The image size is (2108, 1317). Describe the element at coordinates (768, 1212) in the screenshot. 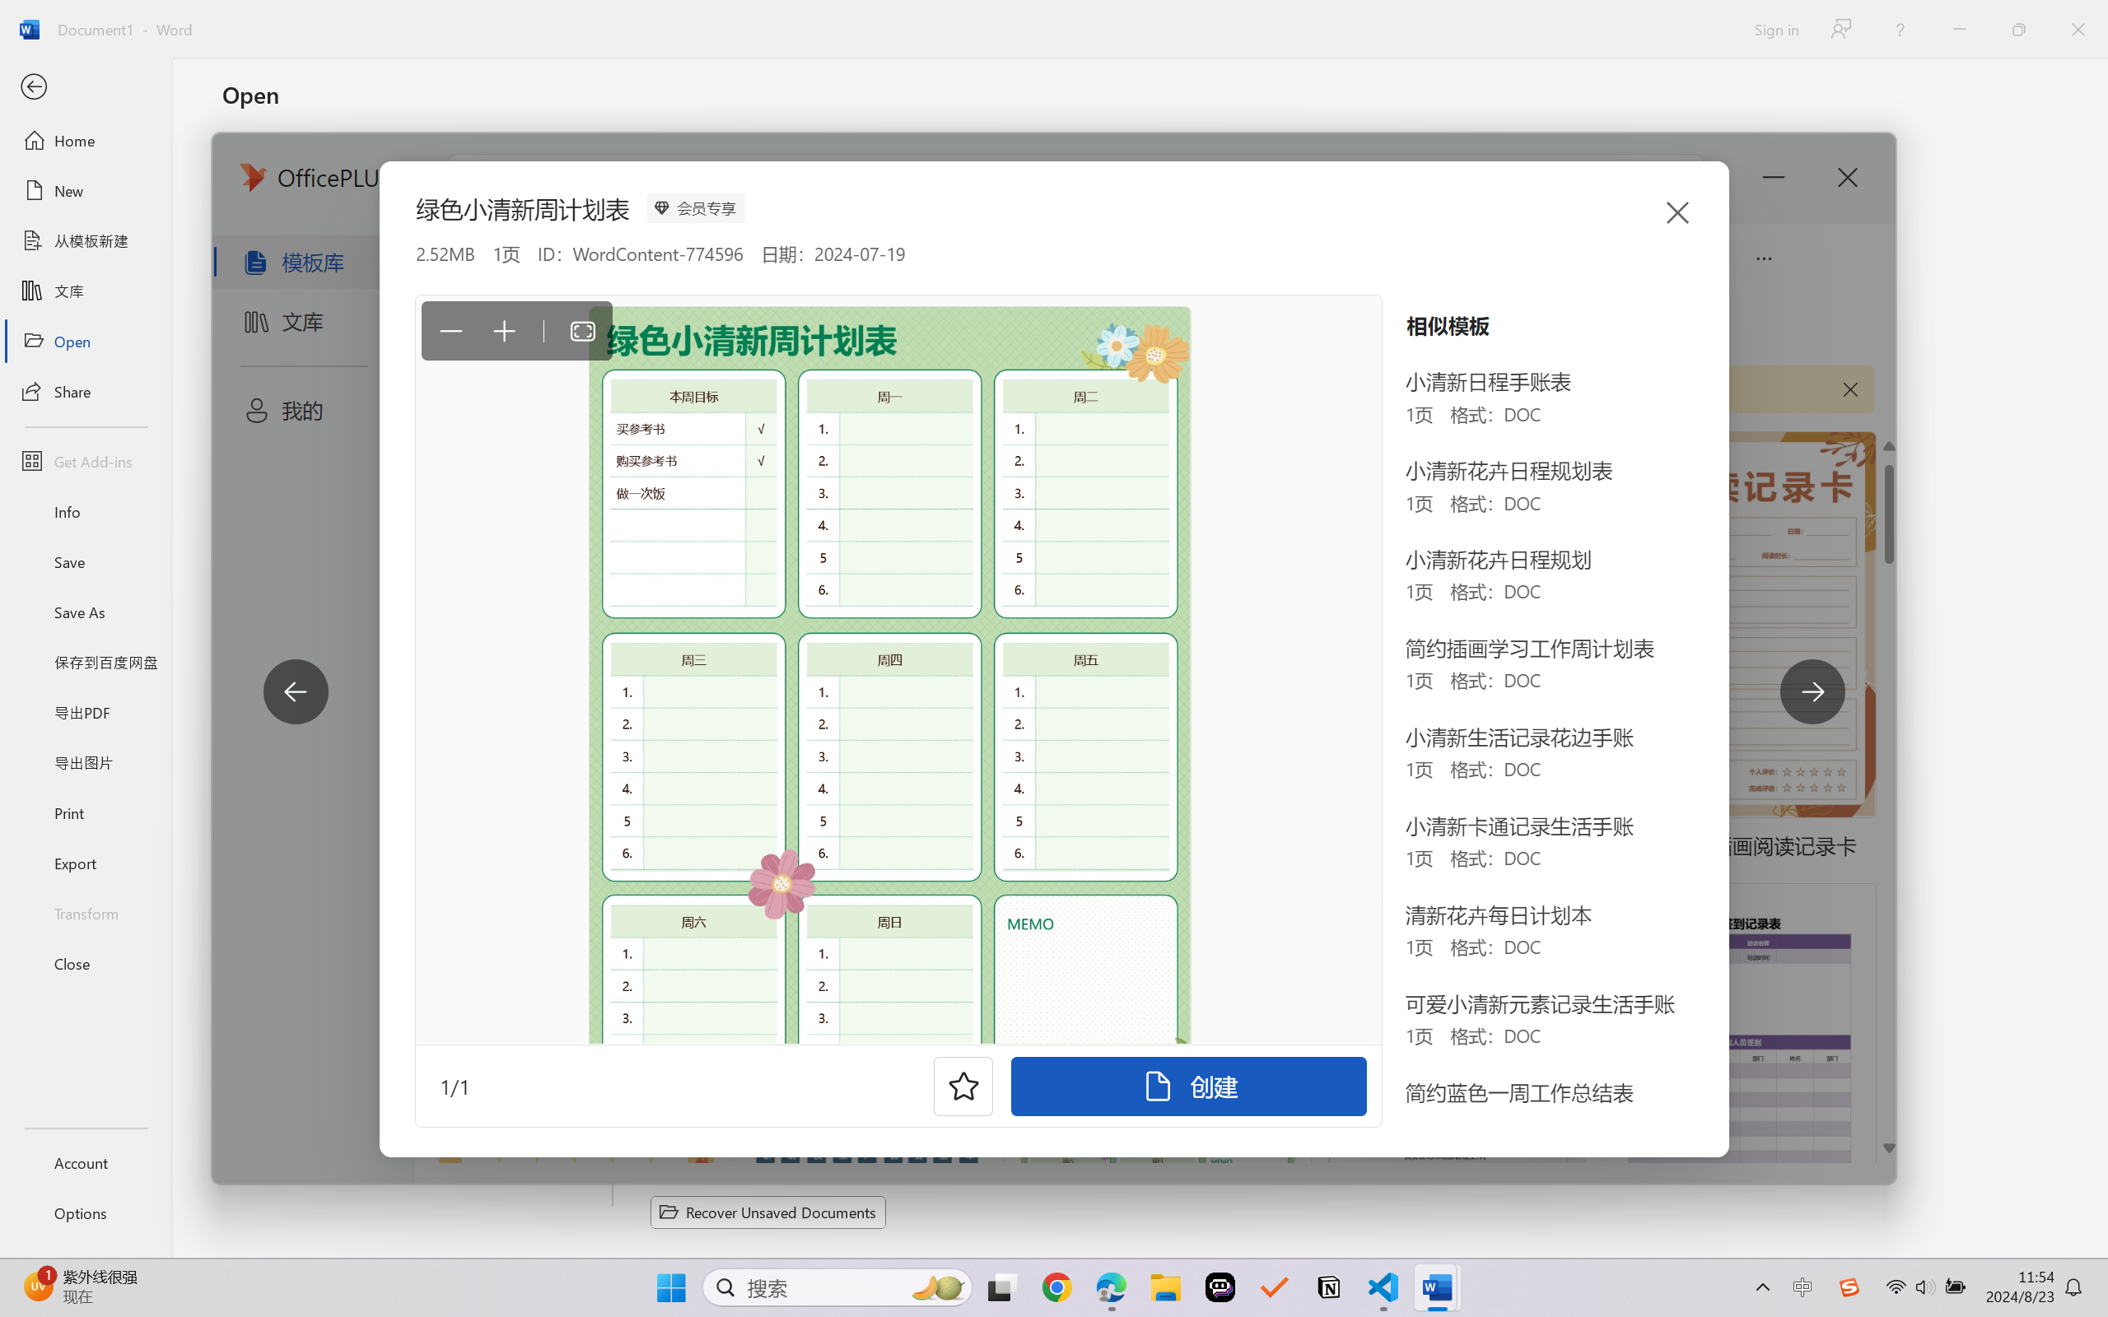

I see `Recover Unsaved Documents` at that location.